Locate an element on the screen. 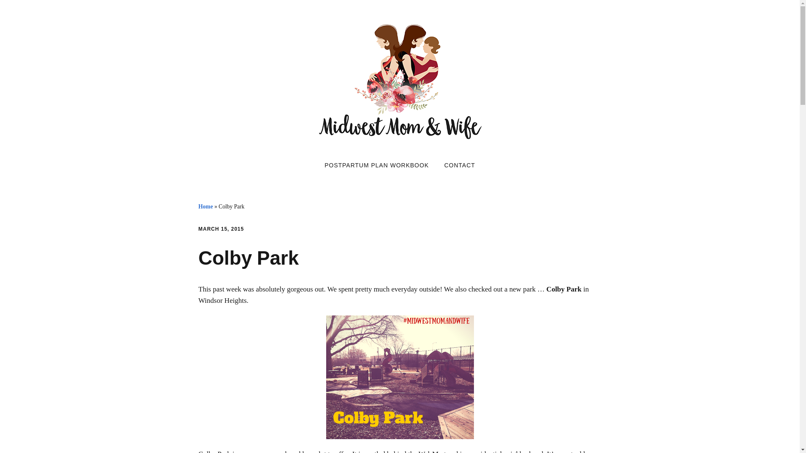  Home is located at coordinates (205, 206).